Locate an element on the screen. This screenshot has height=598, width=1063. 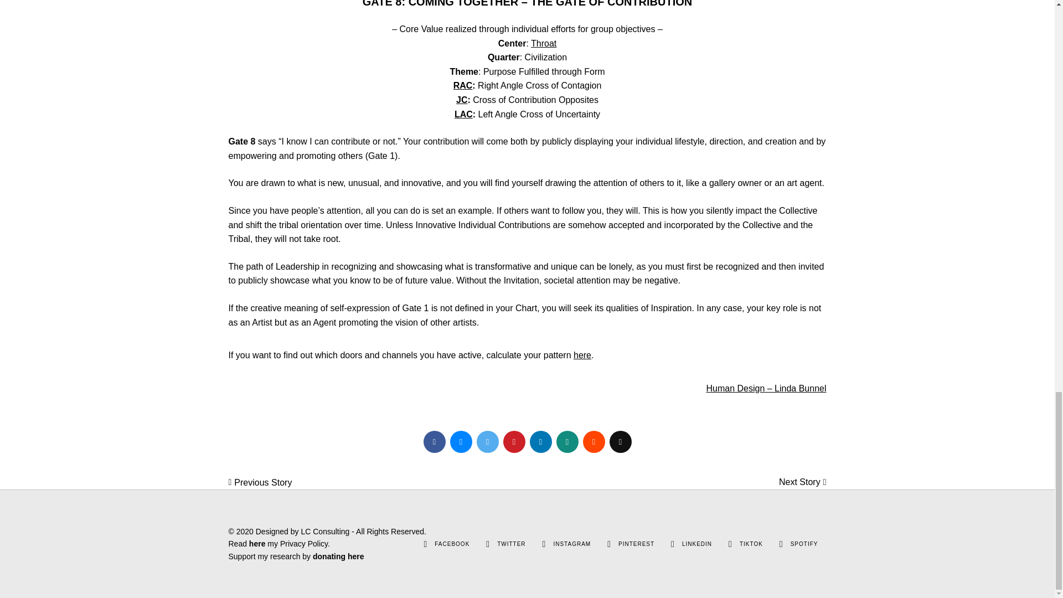
Facebook is located at coordinates (452, 544).